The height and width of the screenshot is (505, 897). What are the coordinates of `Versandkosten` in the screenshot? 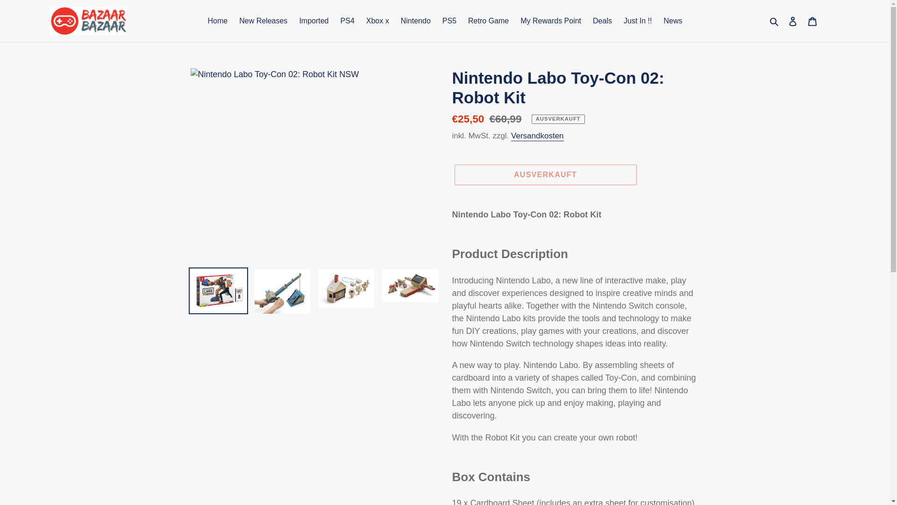 It's located at (537, 136).